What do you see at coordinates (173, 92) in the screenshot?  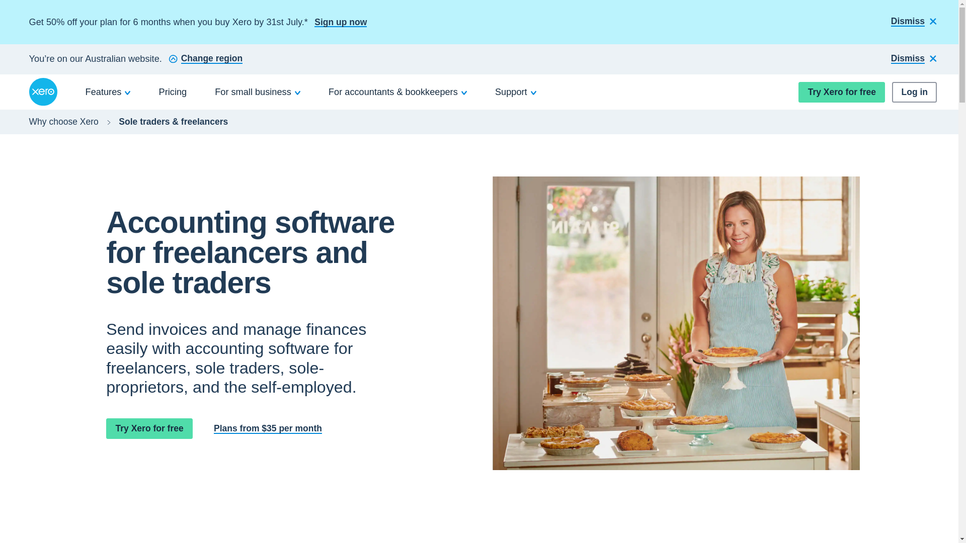 I see `Pricing` at bounding box center [173, 92].